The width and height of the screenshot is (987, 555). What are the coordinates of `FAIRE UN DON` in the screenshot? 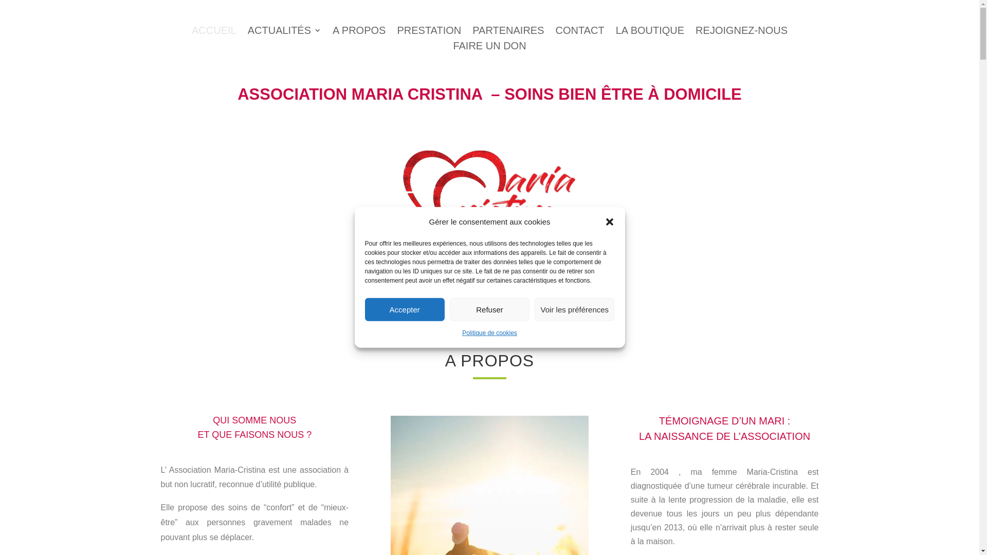 It's located at (489, 48).